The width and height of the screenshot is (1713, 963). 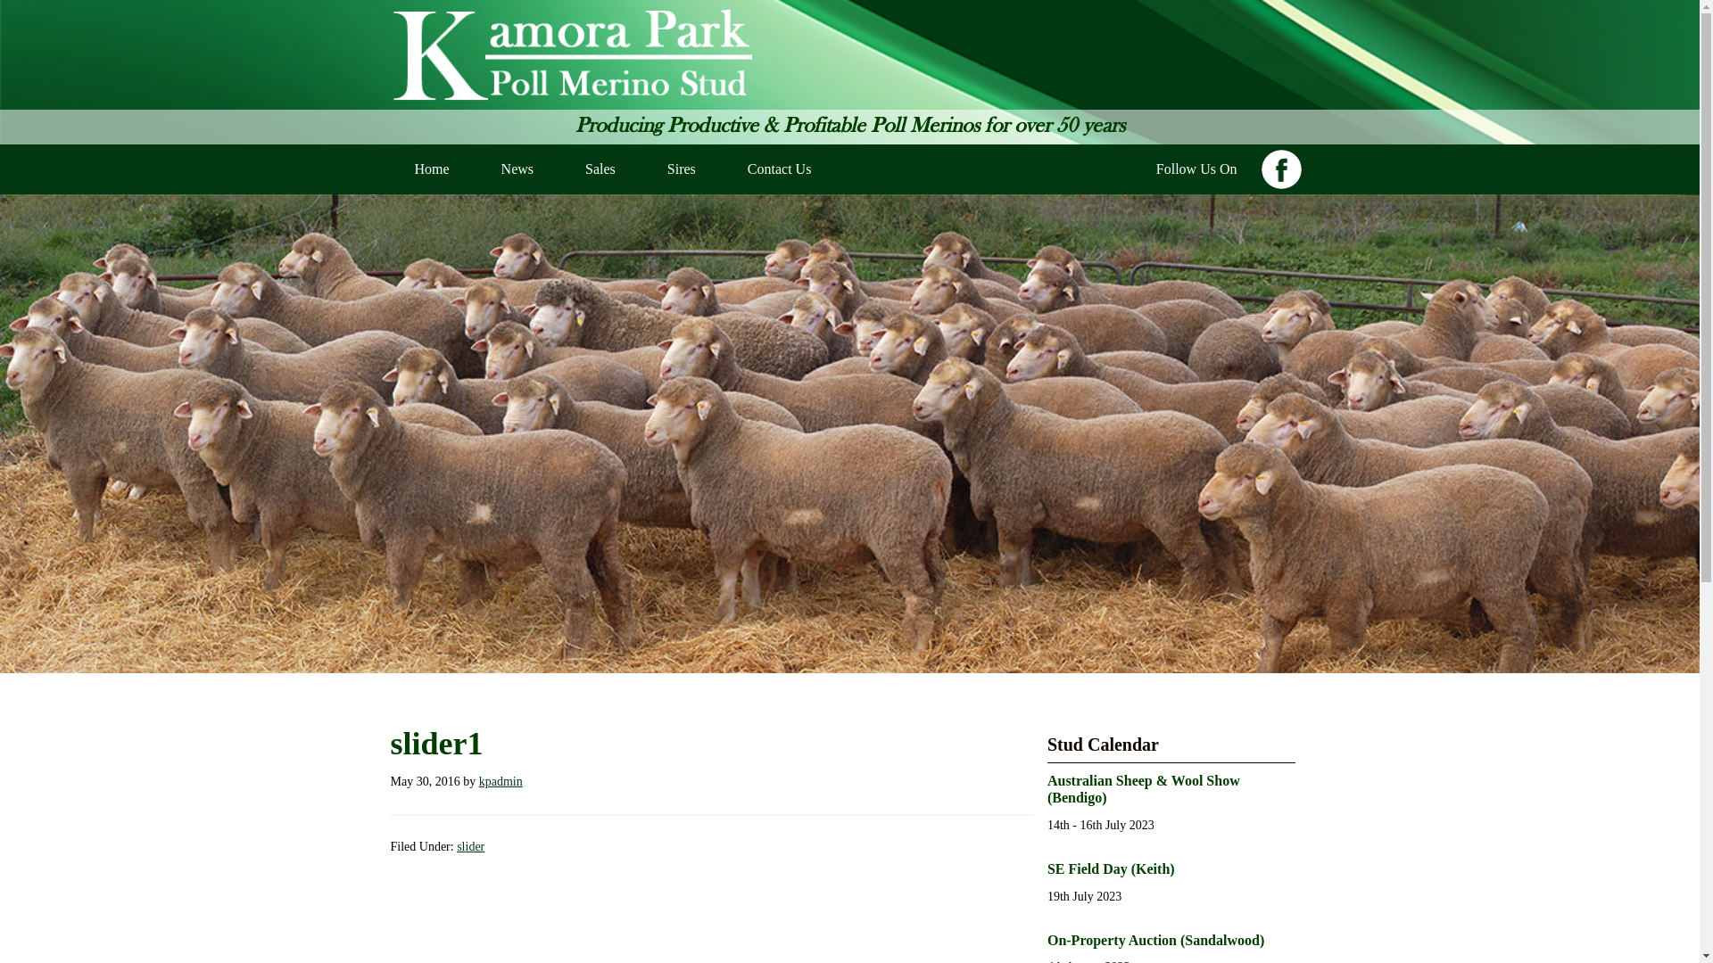 I want to click on Sires, so click(x=682, y=169).